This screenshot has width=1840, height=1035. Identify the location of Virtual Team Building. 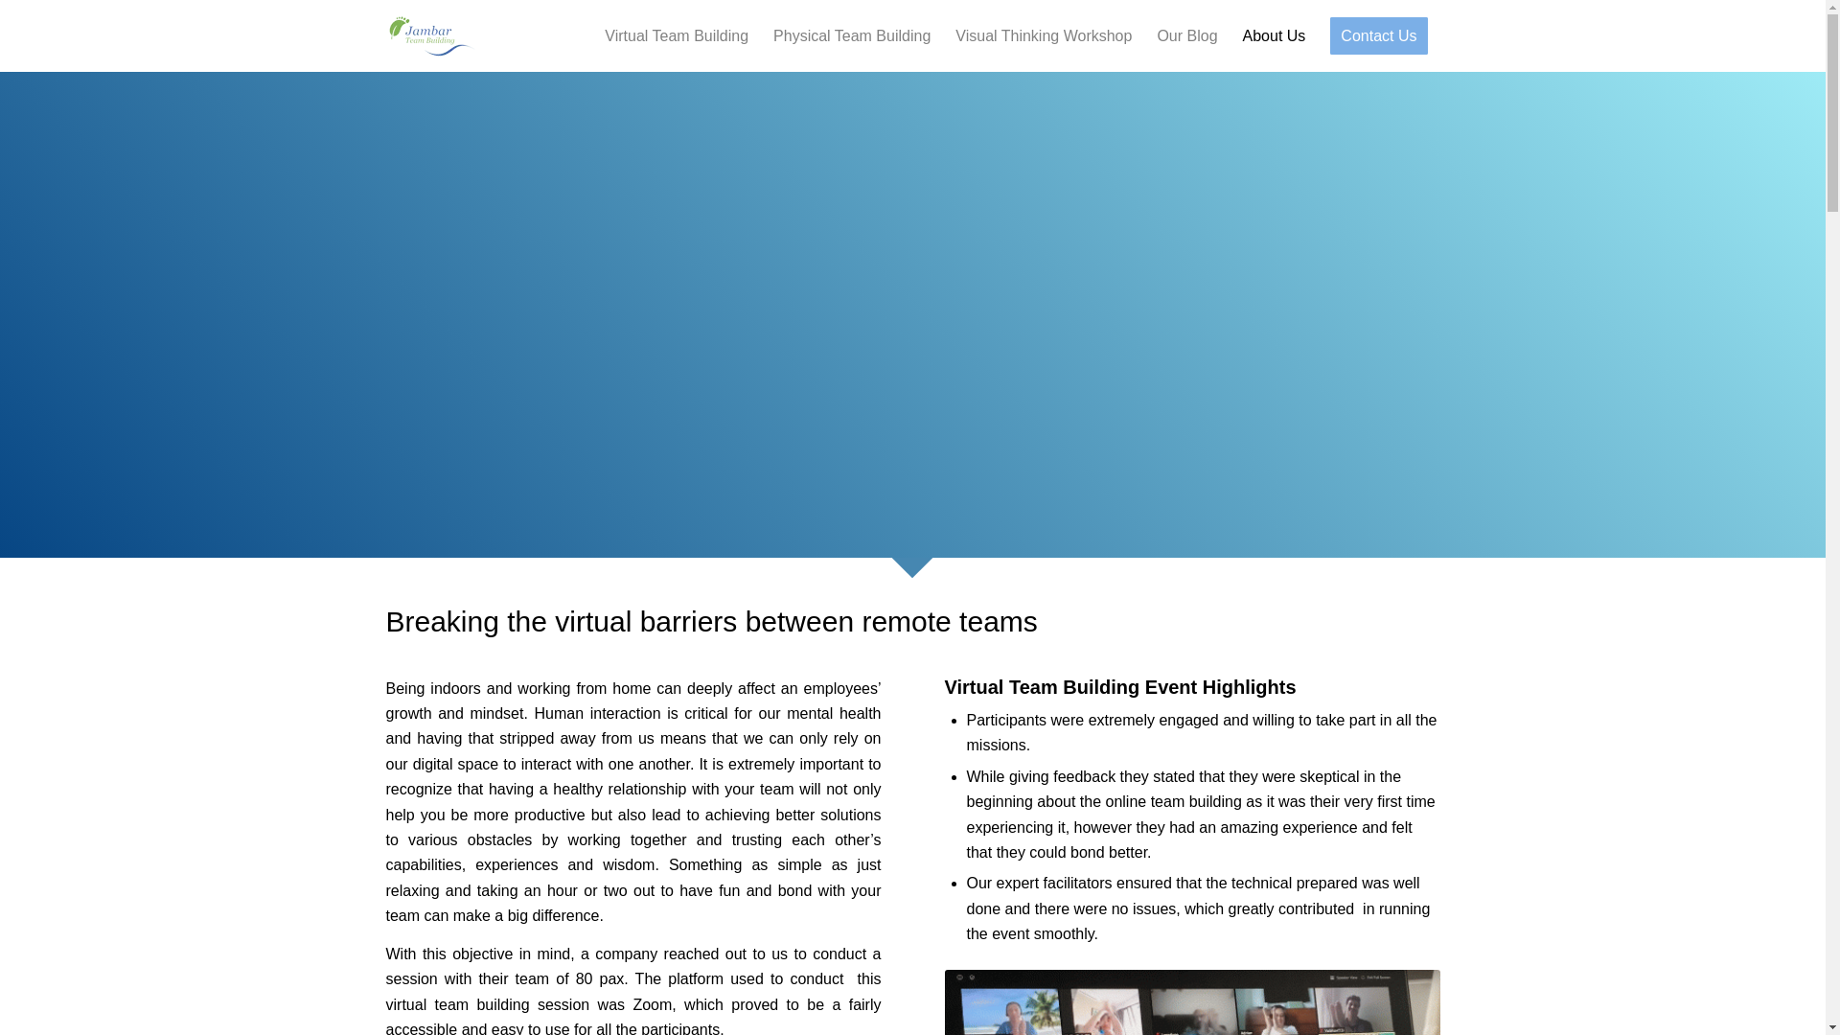
(677, 36).